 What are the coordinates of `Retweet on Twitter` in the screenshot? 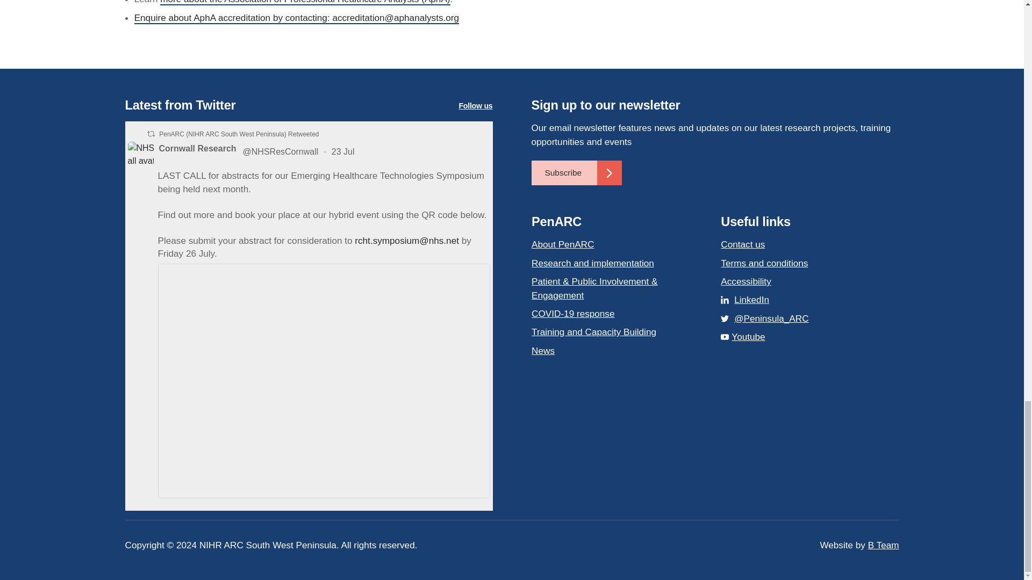 It's located at (151, 134).